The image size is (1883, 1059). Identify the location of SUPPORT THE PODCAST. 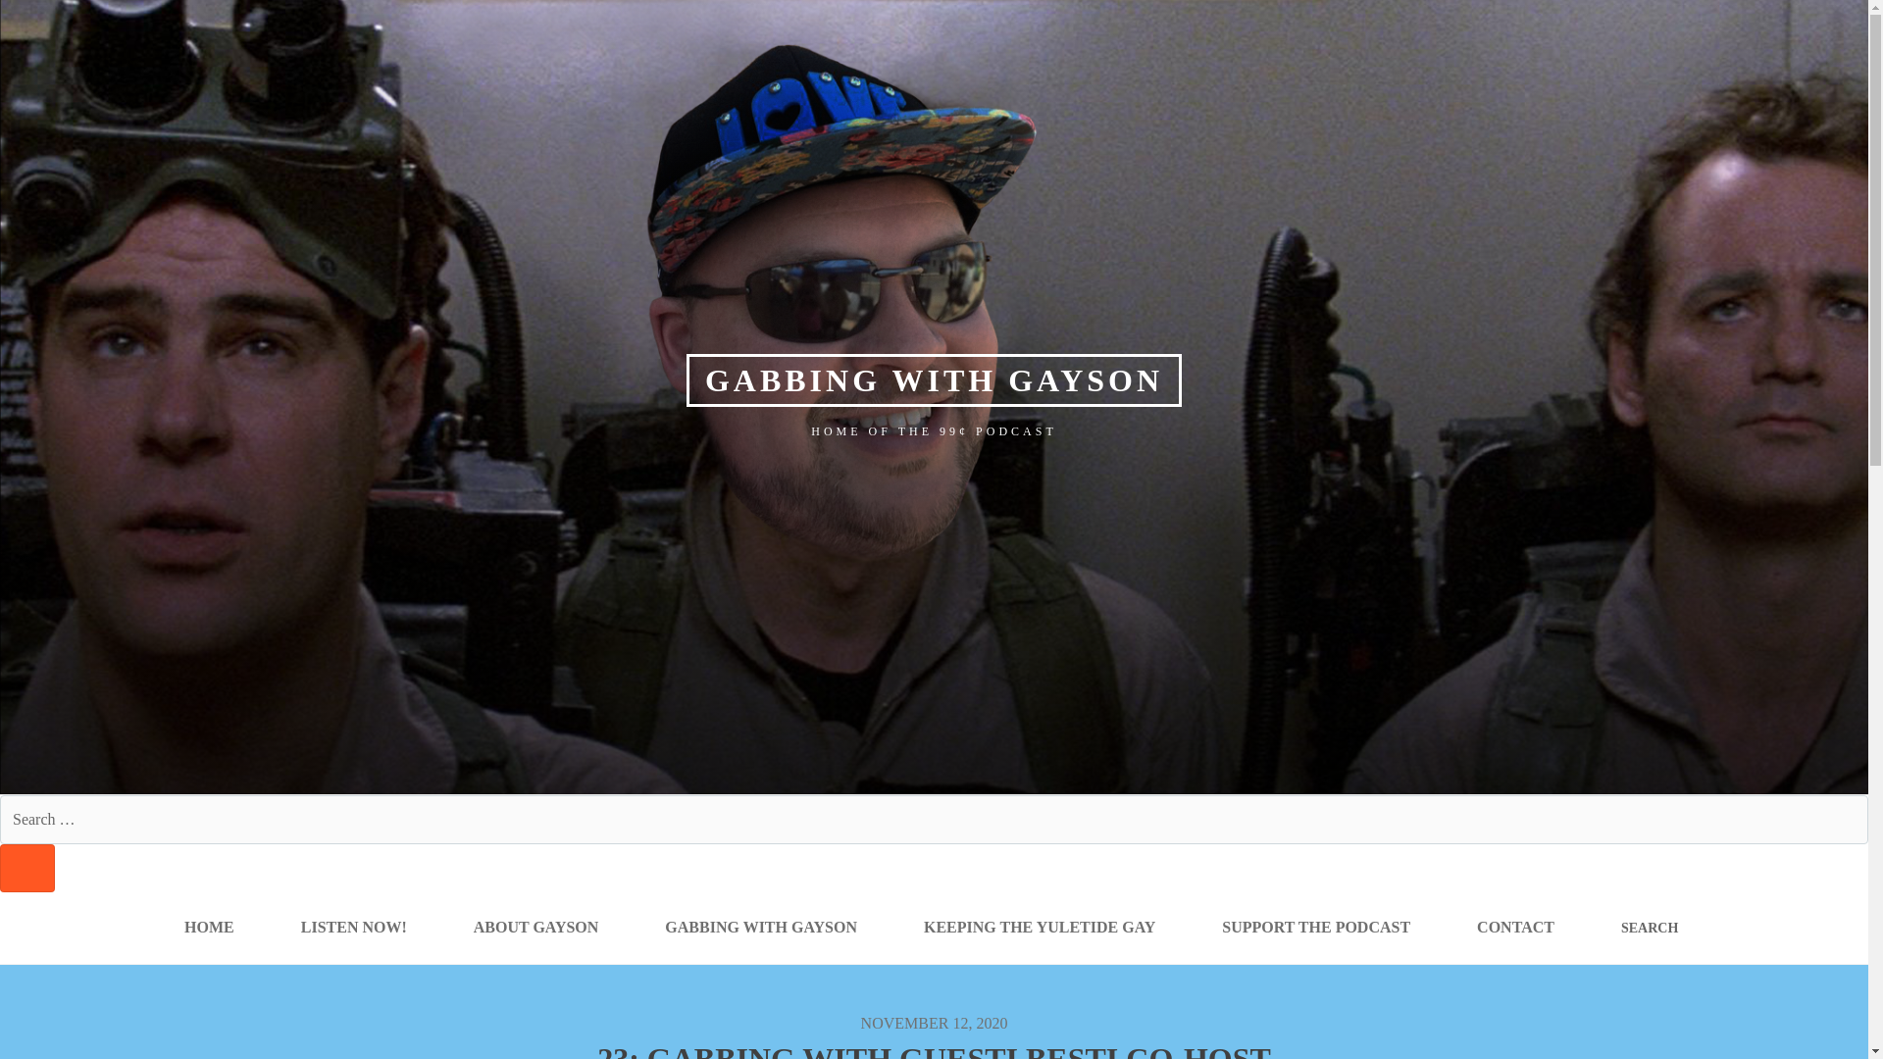
(1316, 928).